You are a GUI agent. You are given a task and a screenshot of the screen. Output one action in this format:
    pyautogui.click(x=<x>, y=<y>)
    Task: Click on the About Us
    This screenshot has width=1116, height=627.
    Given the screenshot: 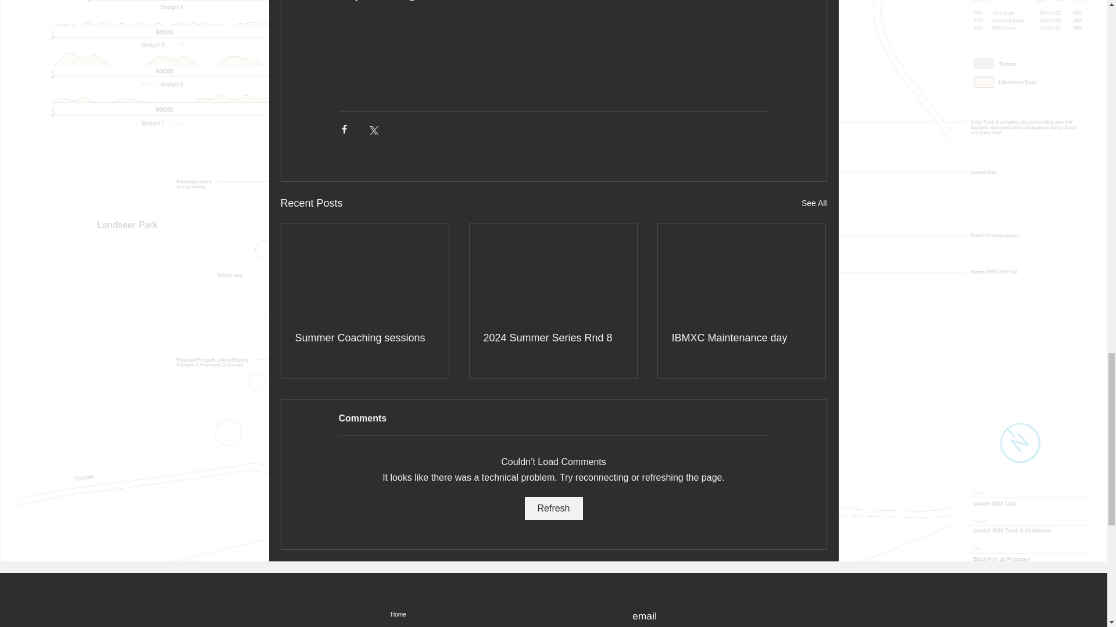 What is the action you would take?
    pyautogui.click(x=440, y=625)
    